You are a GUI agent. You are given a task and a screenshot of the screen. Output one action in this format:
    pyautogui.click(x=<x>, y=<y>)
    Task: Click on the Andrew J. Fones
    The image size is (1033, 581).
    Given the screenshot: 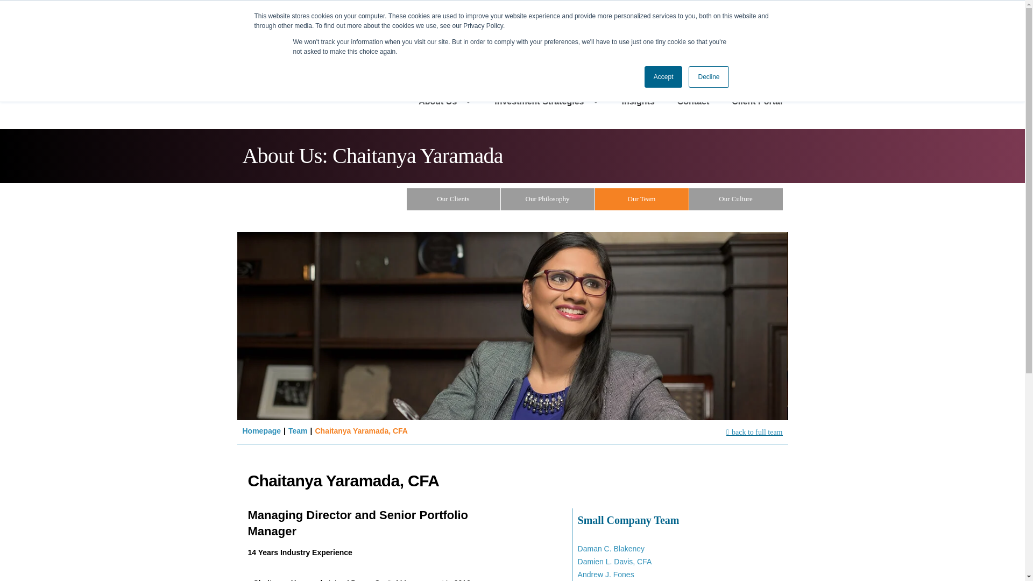 What is the action you would take?
    pyautogui.click(x=606, y=574)
    